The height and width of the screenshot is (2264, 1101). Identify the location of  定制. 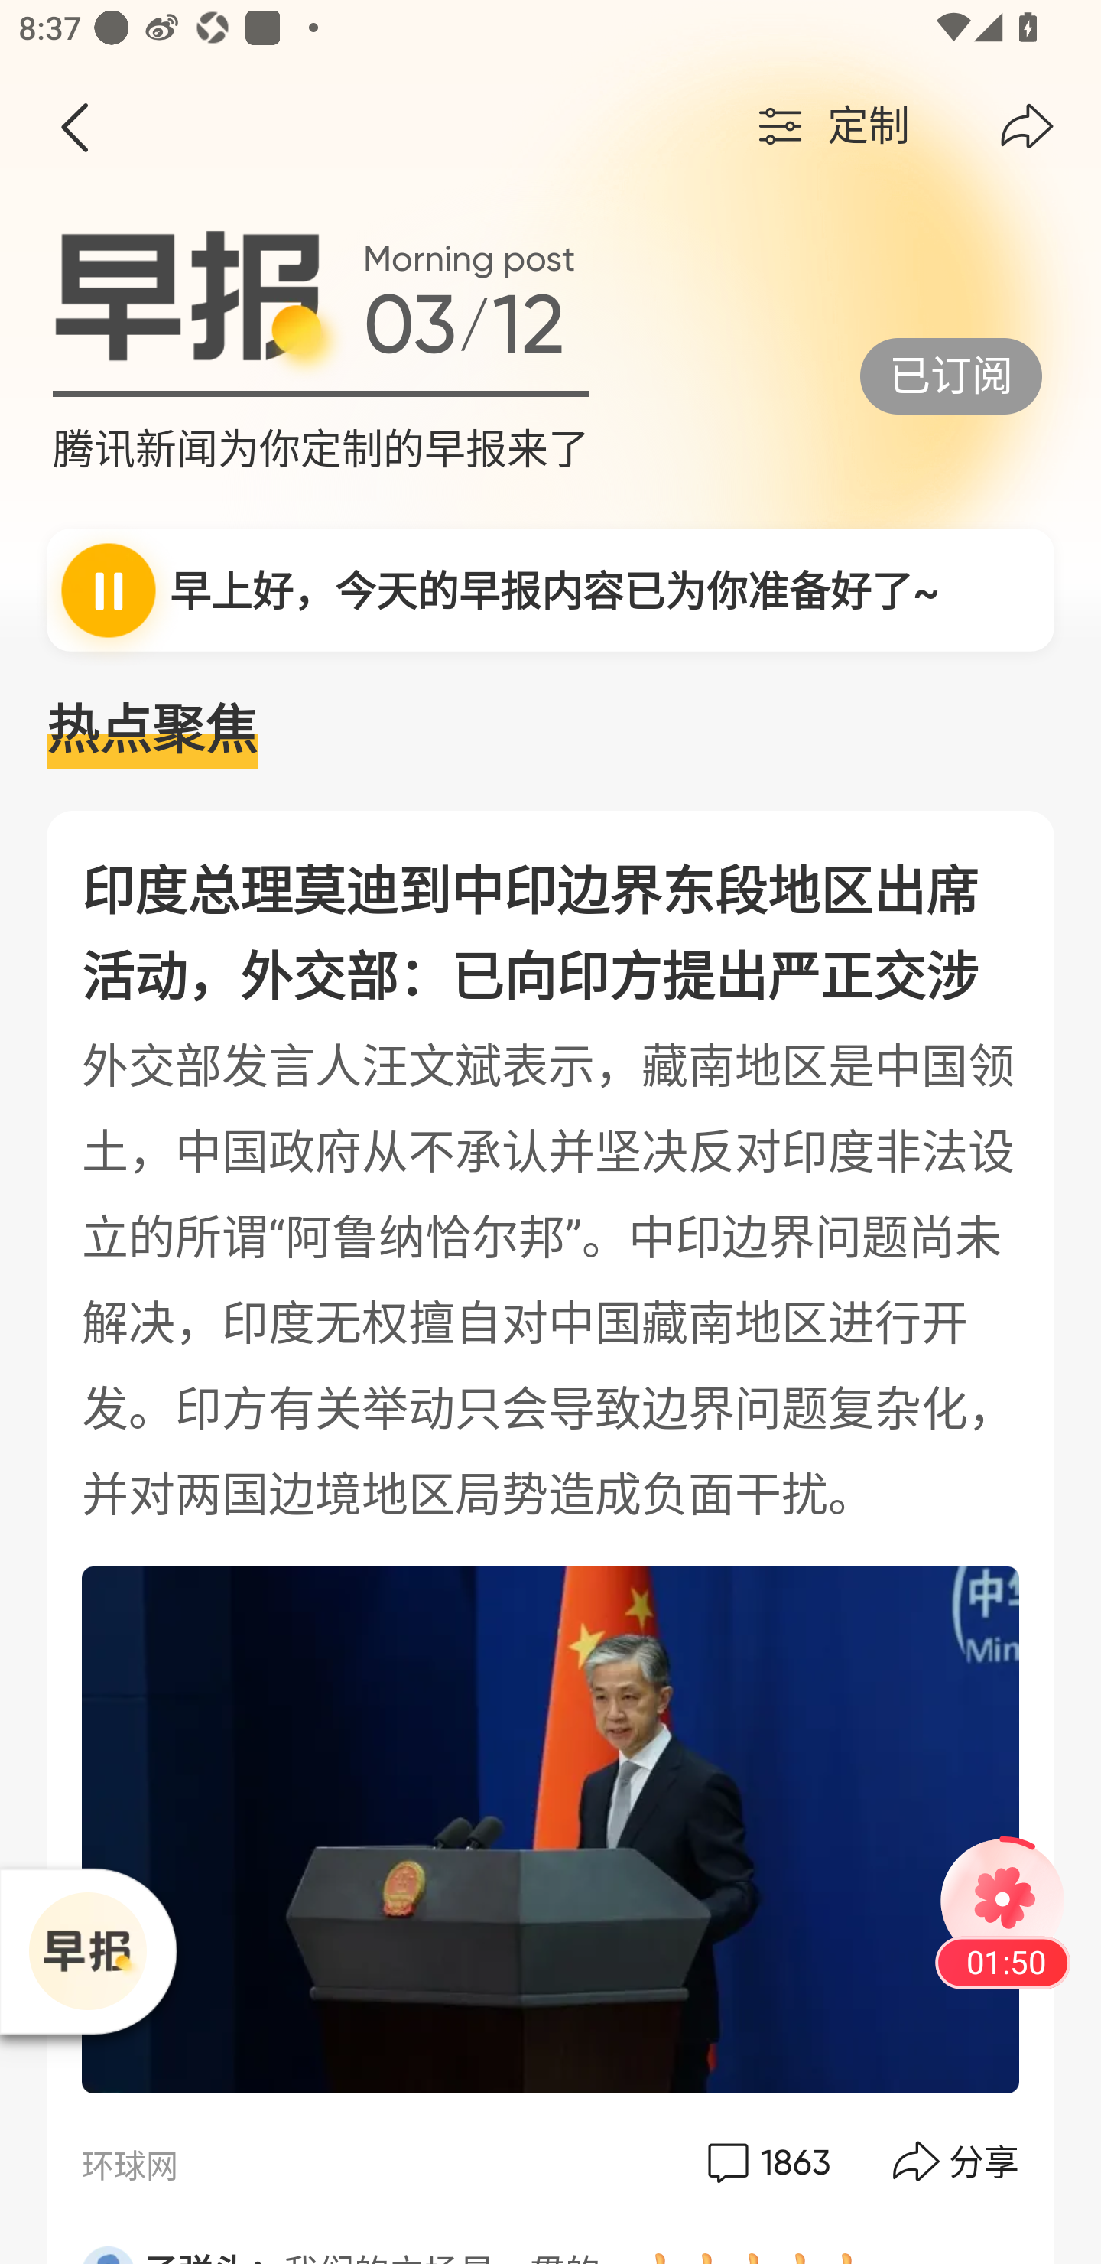
(830, 127).